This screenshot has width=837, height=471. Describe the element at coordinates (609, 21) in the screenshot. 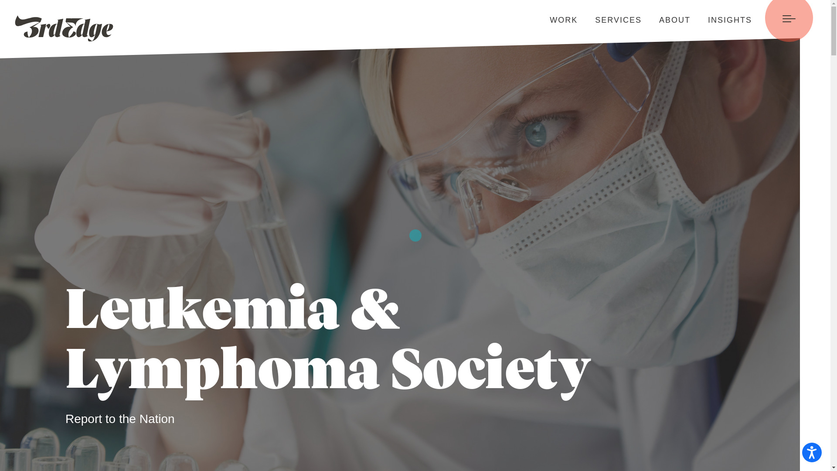

I see `SERVICES` at that location.